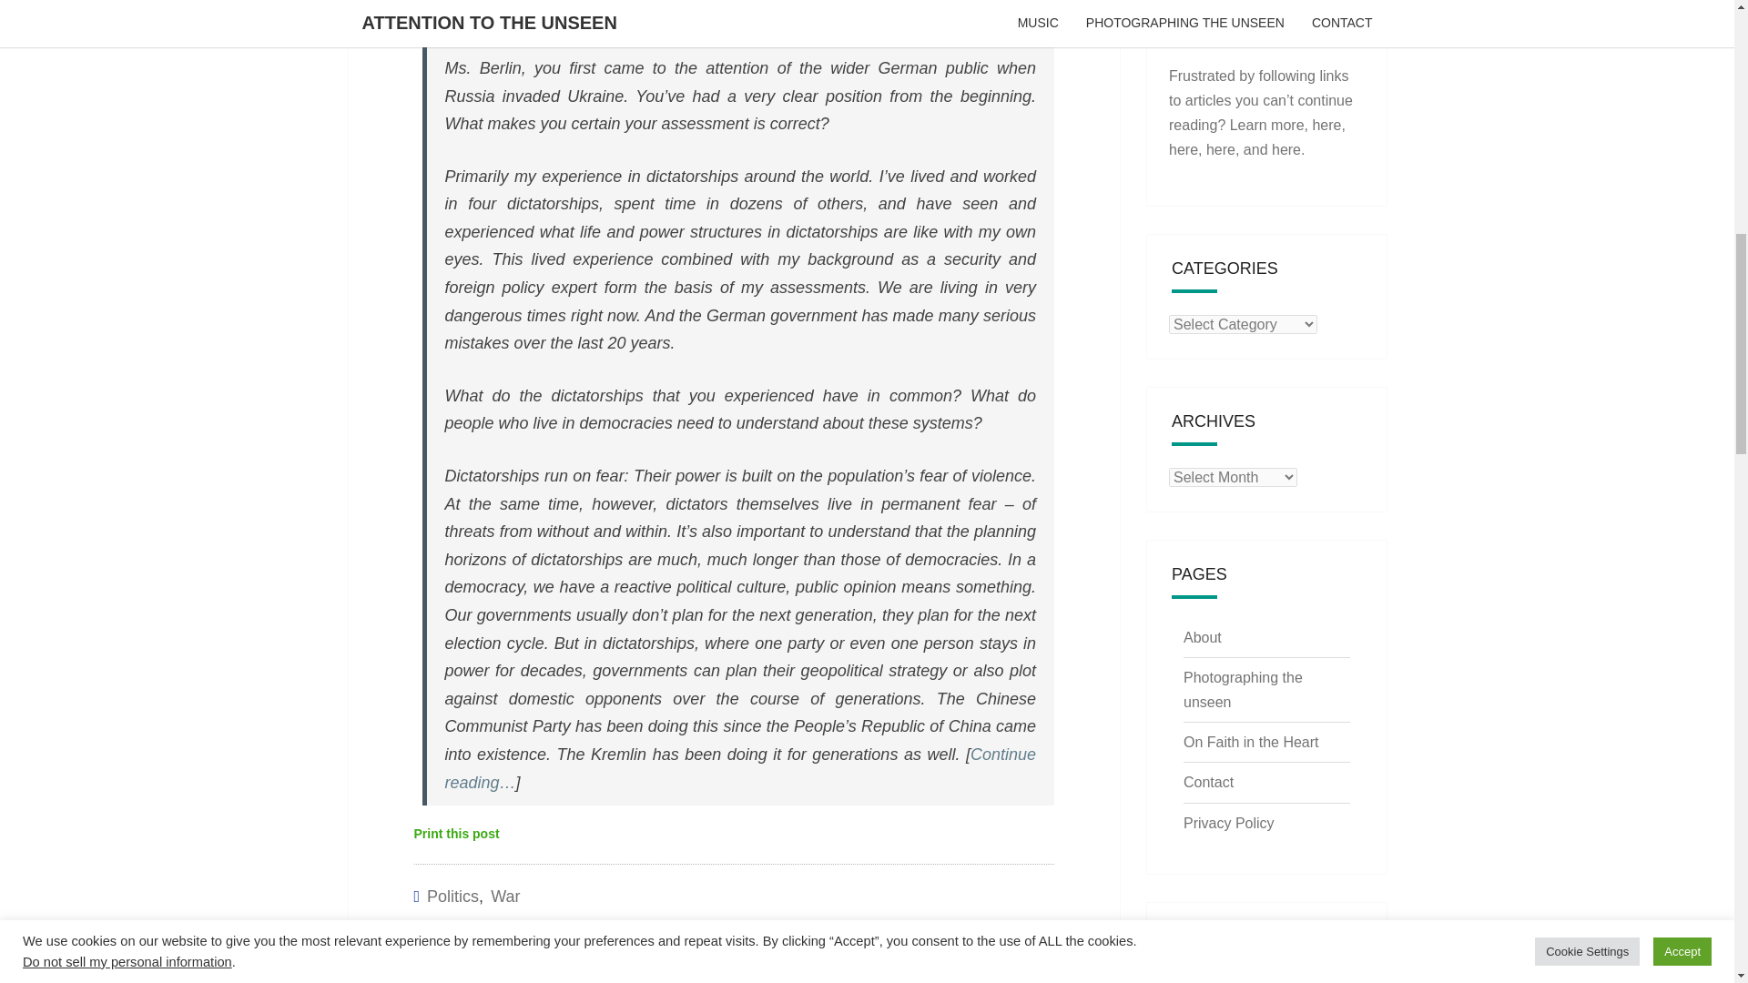 This screenshot has height=983, width=1748. Describe the element at coordinates (1184, 149) in the screenshot. I see `here` at that location.